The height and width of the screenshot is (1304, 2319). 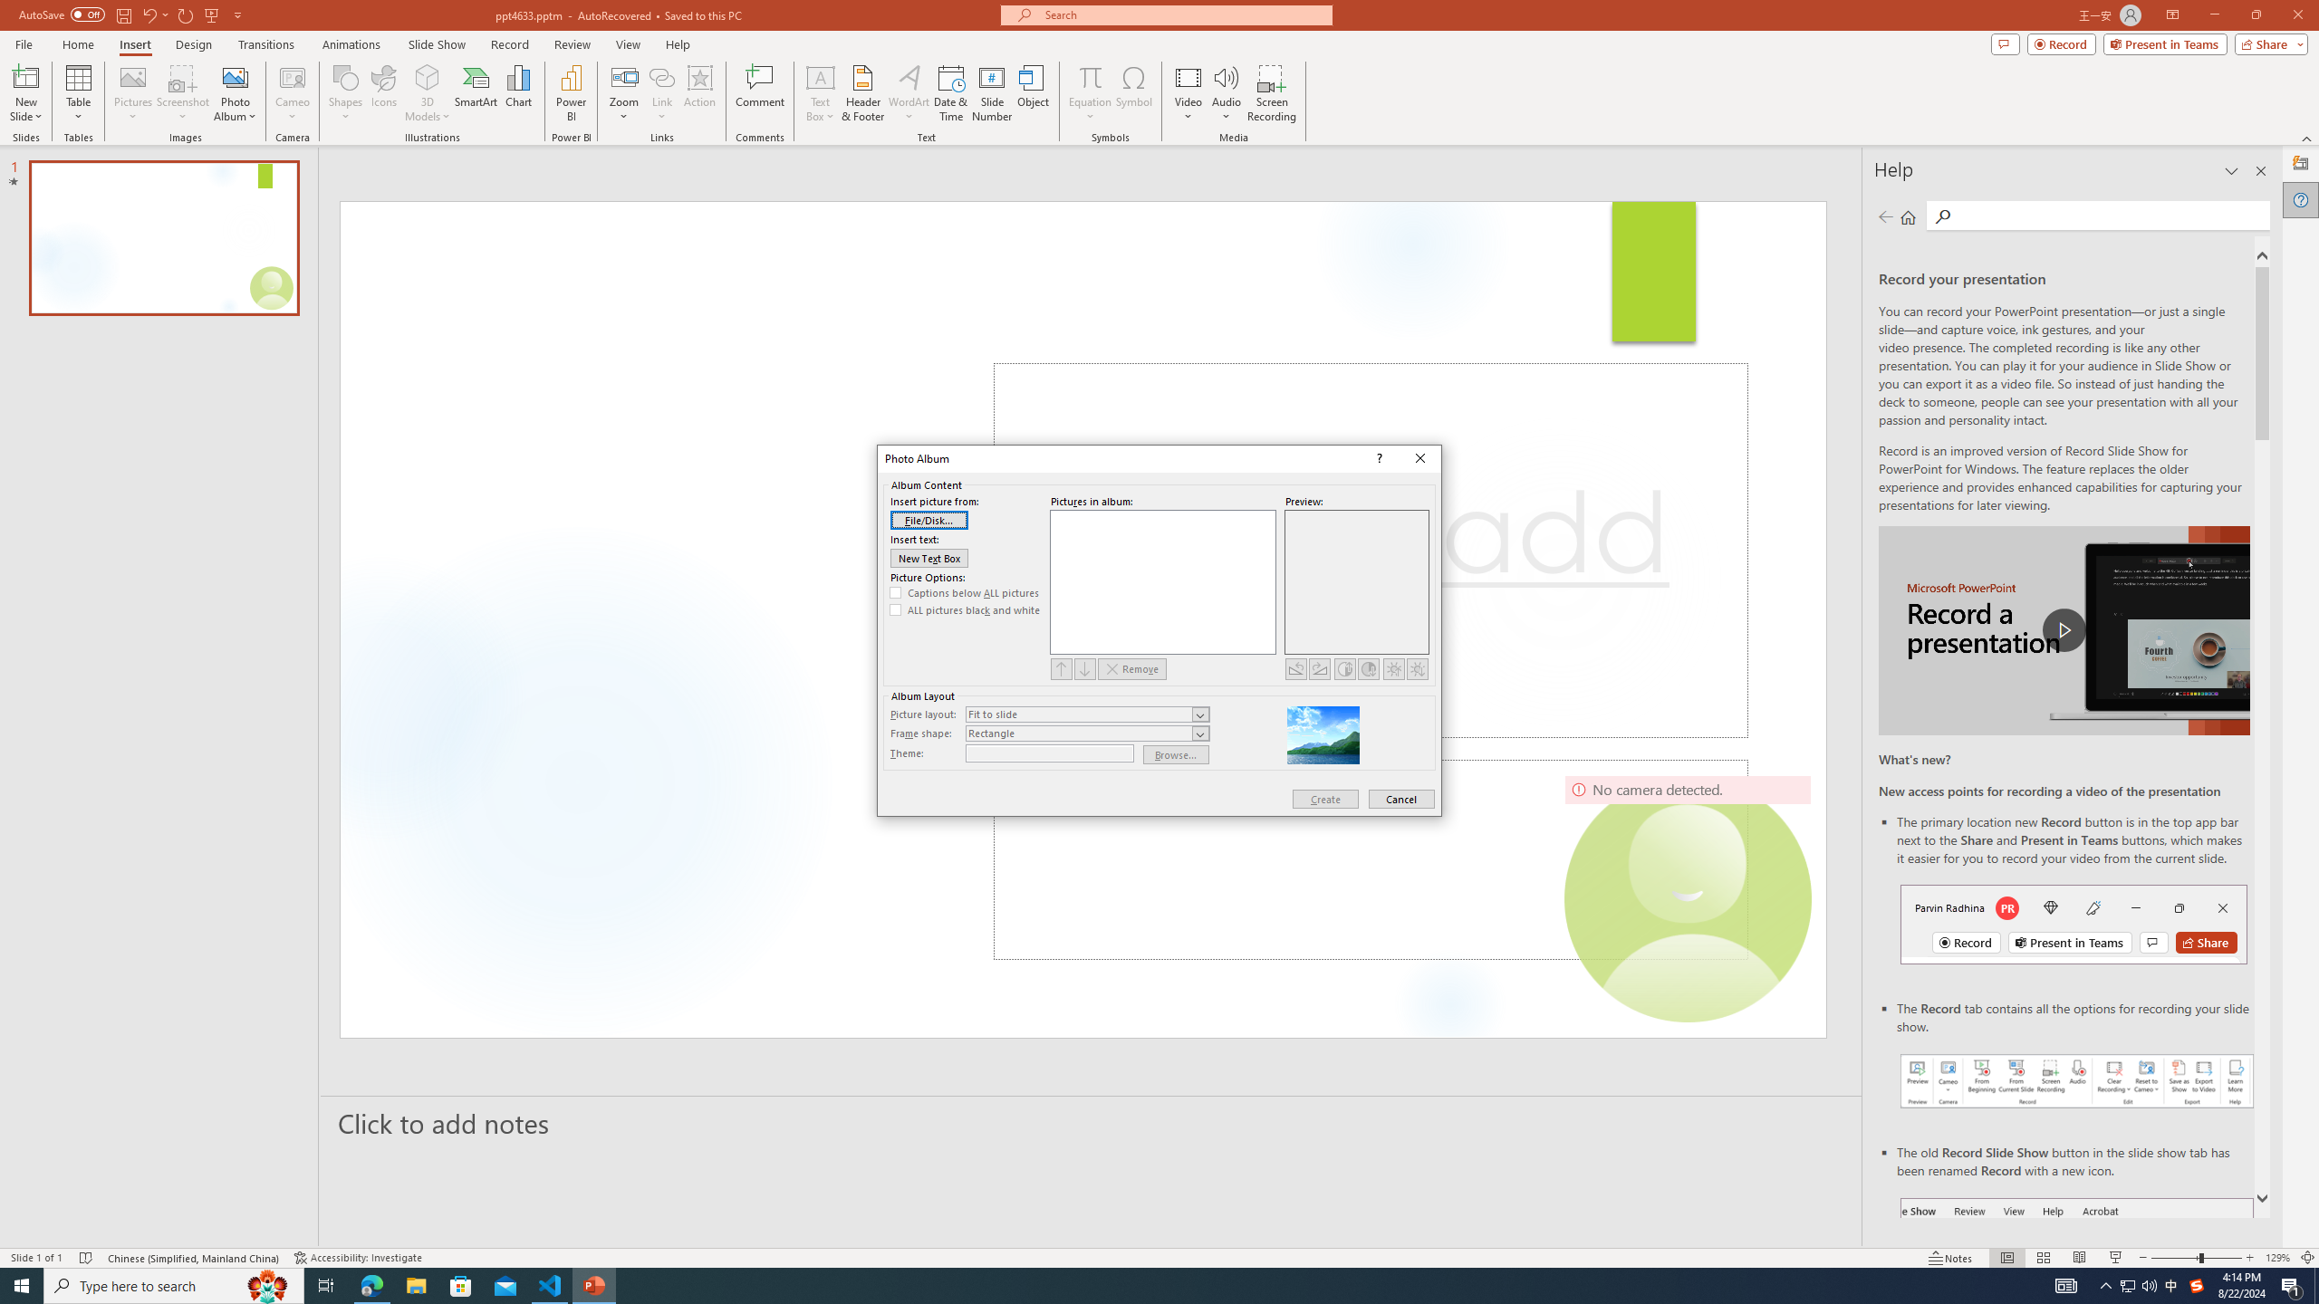 What do you see at coordinates (476, 93) in the screenshot?
I see `SmartArt...` at bounding box center [476, 93].